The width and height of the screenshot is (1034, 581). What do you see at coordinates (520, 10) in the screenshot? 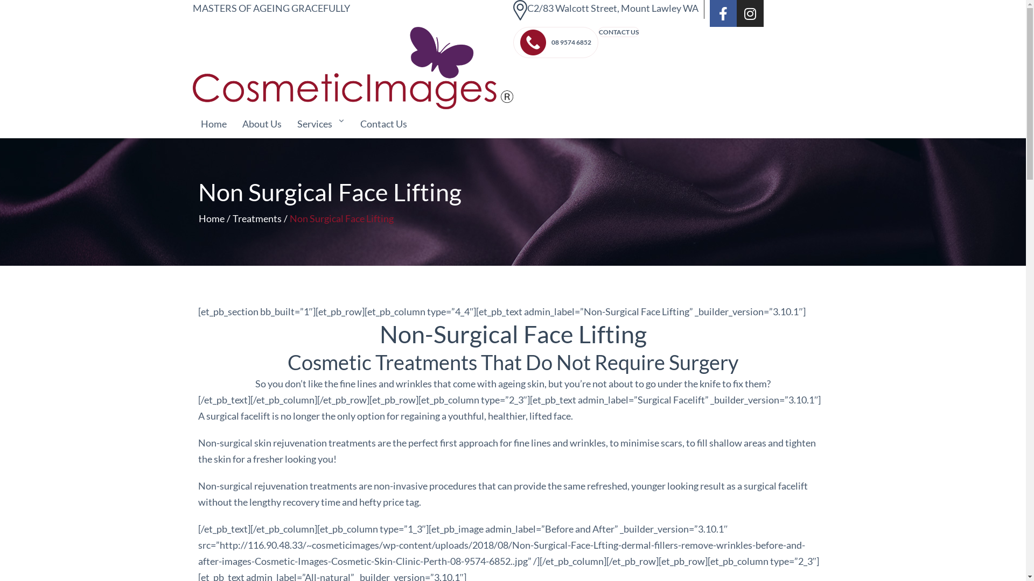
I see `icon_header_home_1` at bounding box center [520, 10].